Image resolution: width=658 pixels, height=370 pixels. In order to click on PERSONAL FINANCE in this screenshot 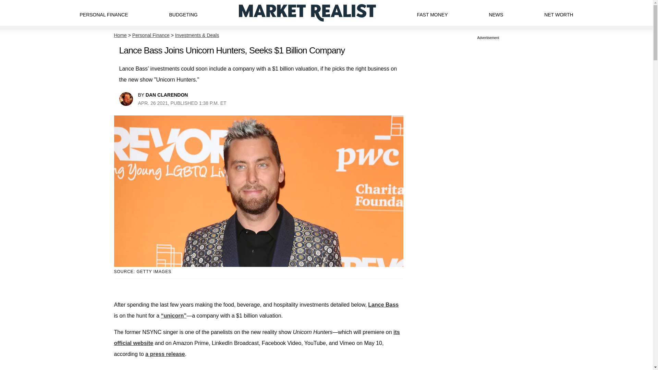, I will do `click(103, 13)`.